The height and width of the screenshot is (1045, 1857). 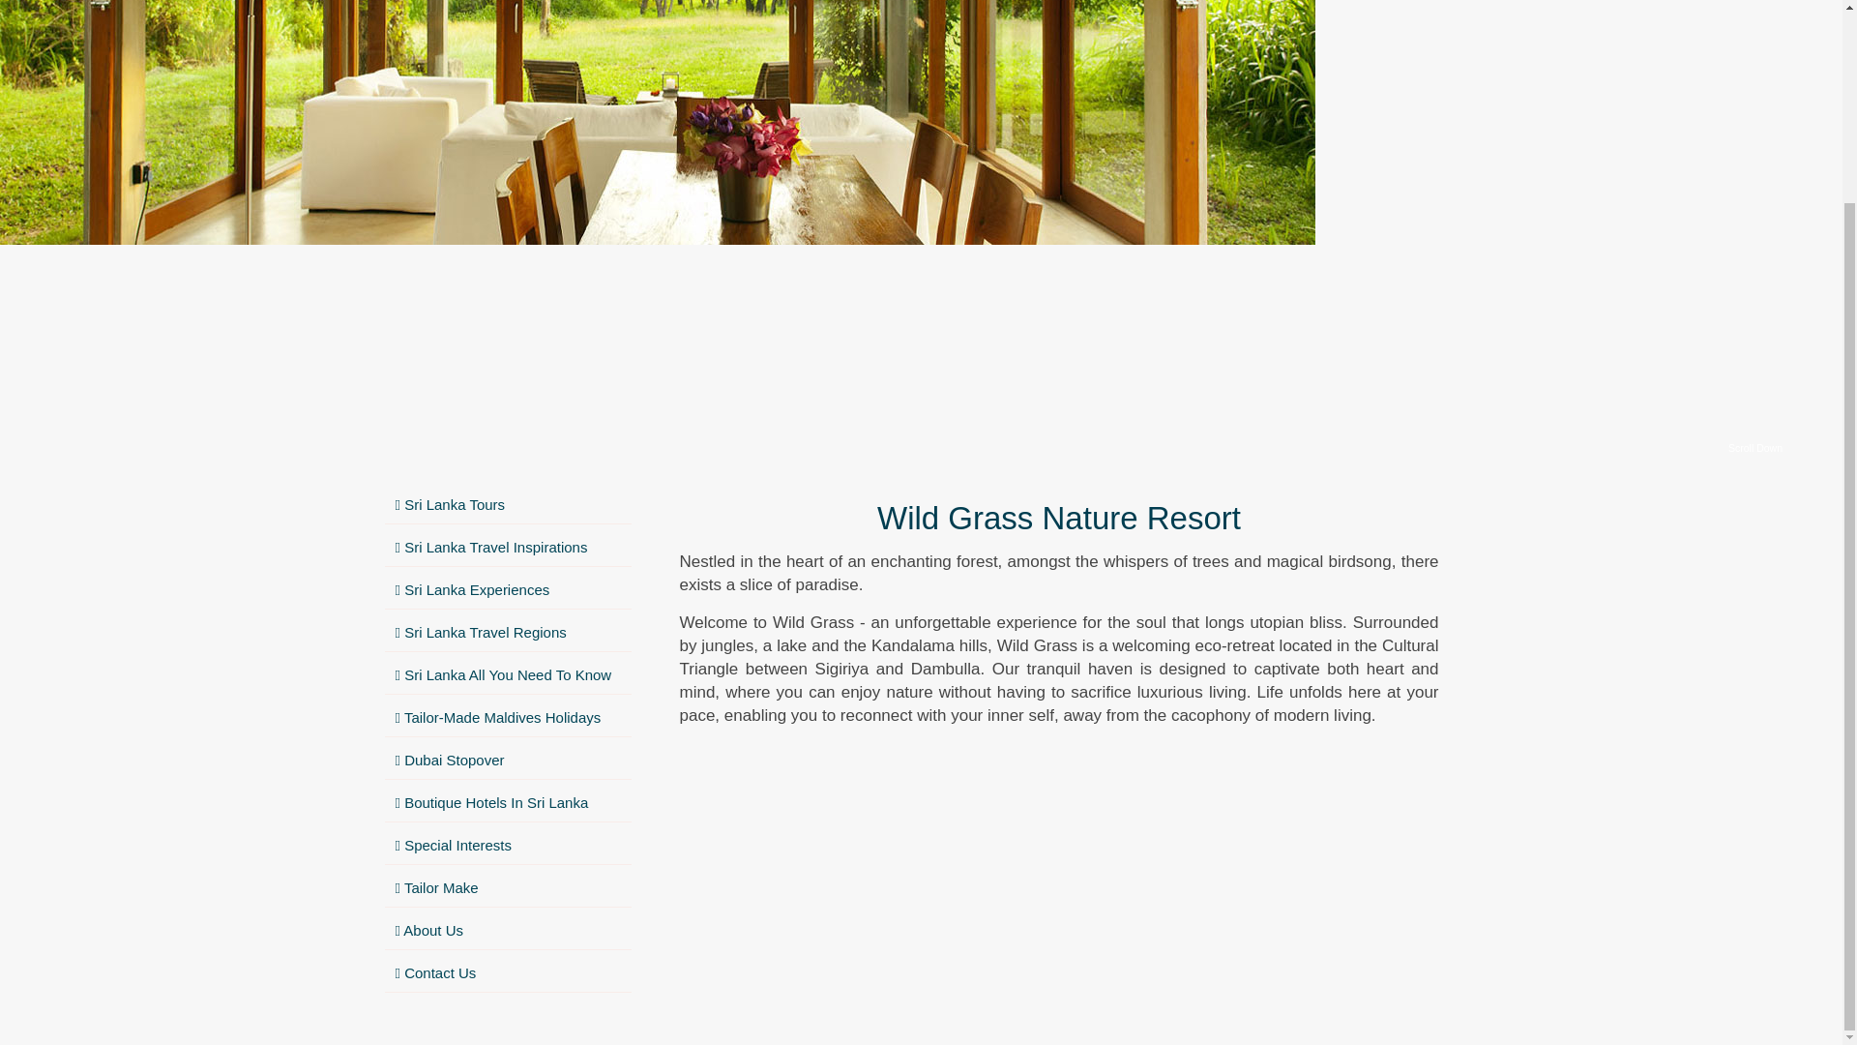 What do you see at coordinates (507, 846) in the screenshot?
I see `Special Interests` at bounding box center [507, 846].